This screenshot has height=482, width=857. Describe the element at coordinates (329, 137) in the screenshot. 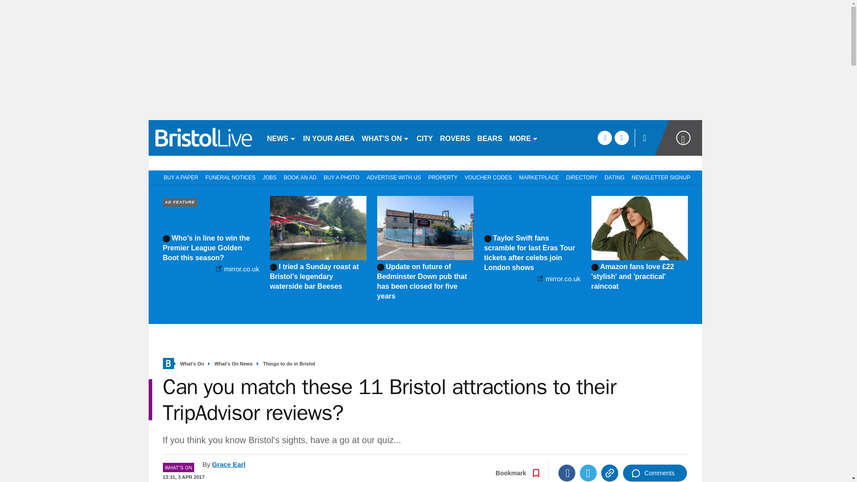

I see `IN YOUR AREA` at that location.